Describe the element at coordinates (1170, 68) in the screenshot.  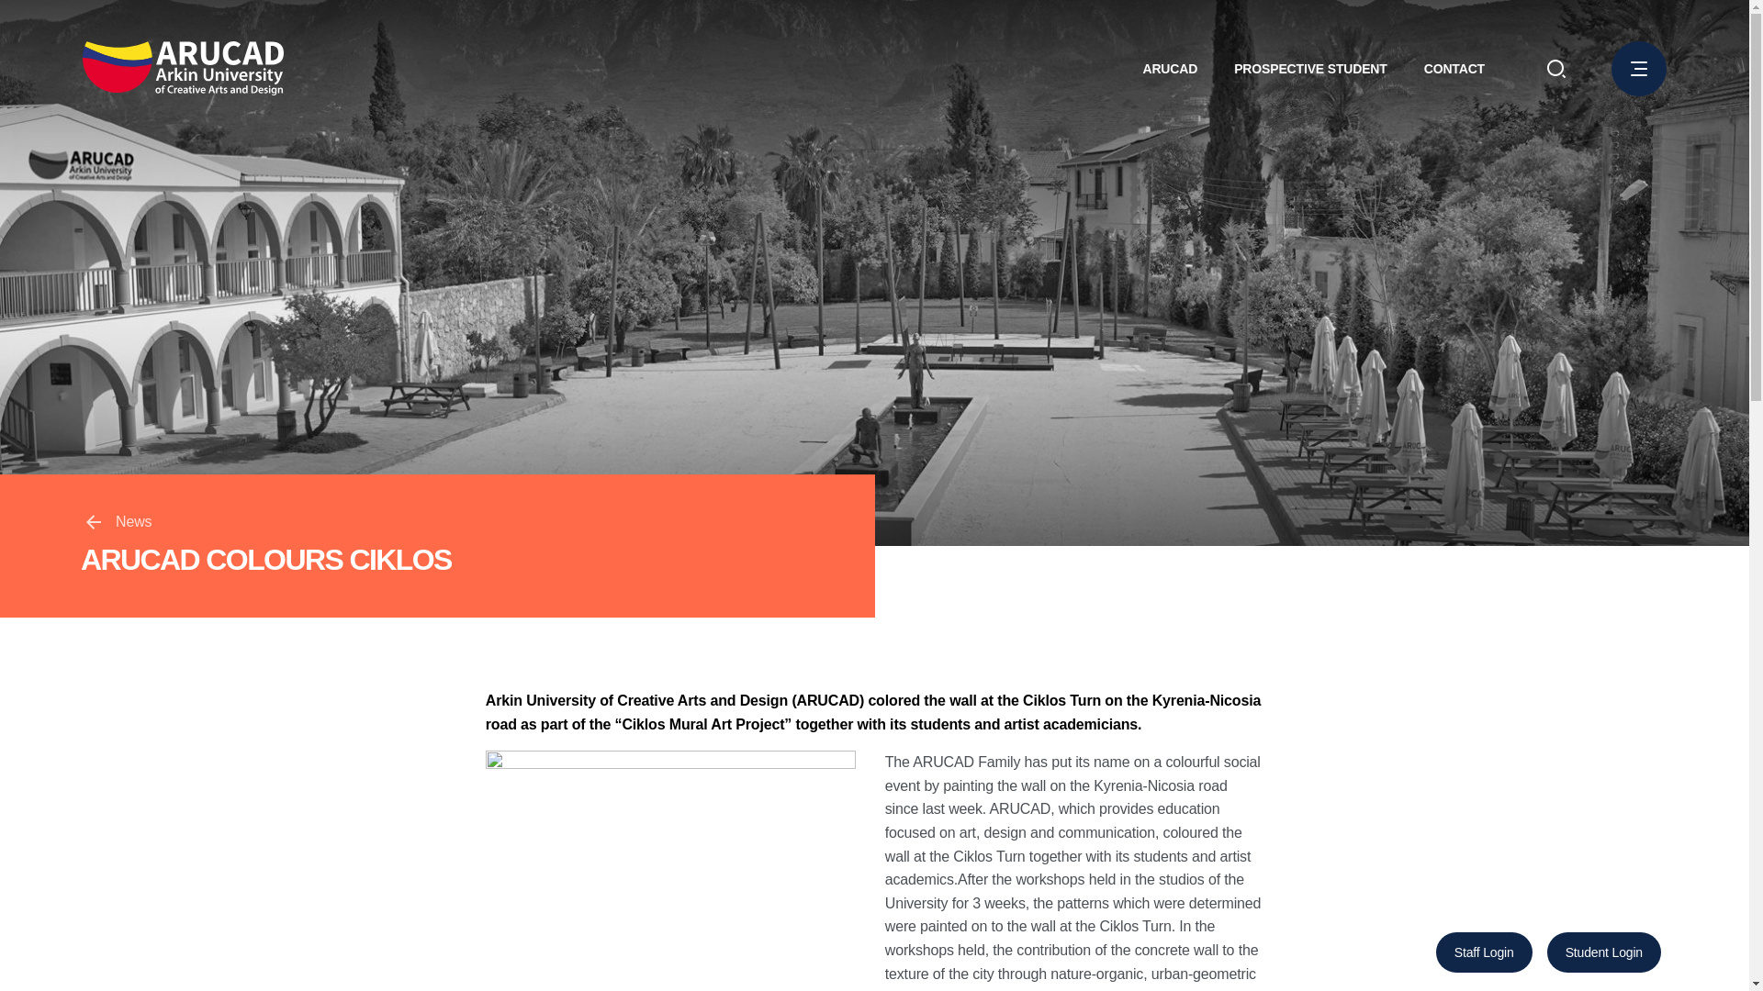
I see `ARUCAD` at that location.